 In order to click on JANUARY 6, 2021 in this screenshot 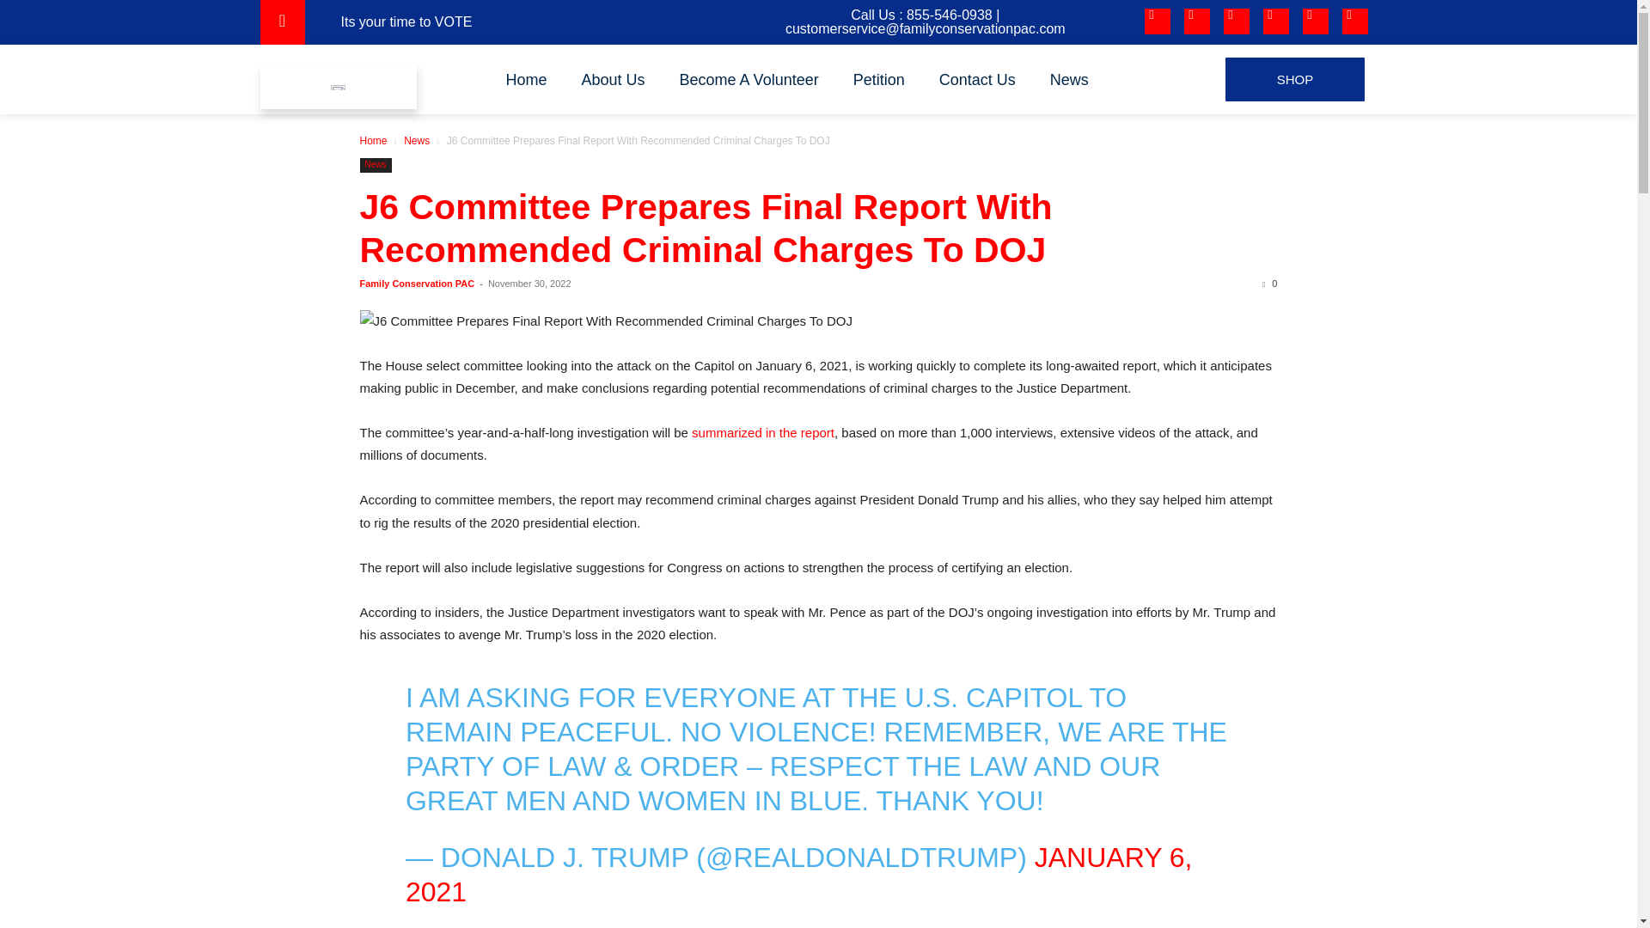, I will do `click(799, 875)`.